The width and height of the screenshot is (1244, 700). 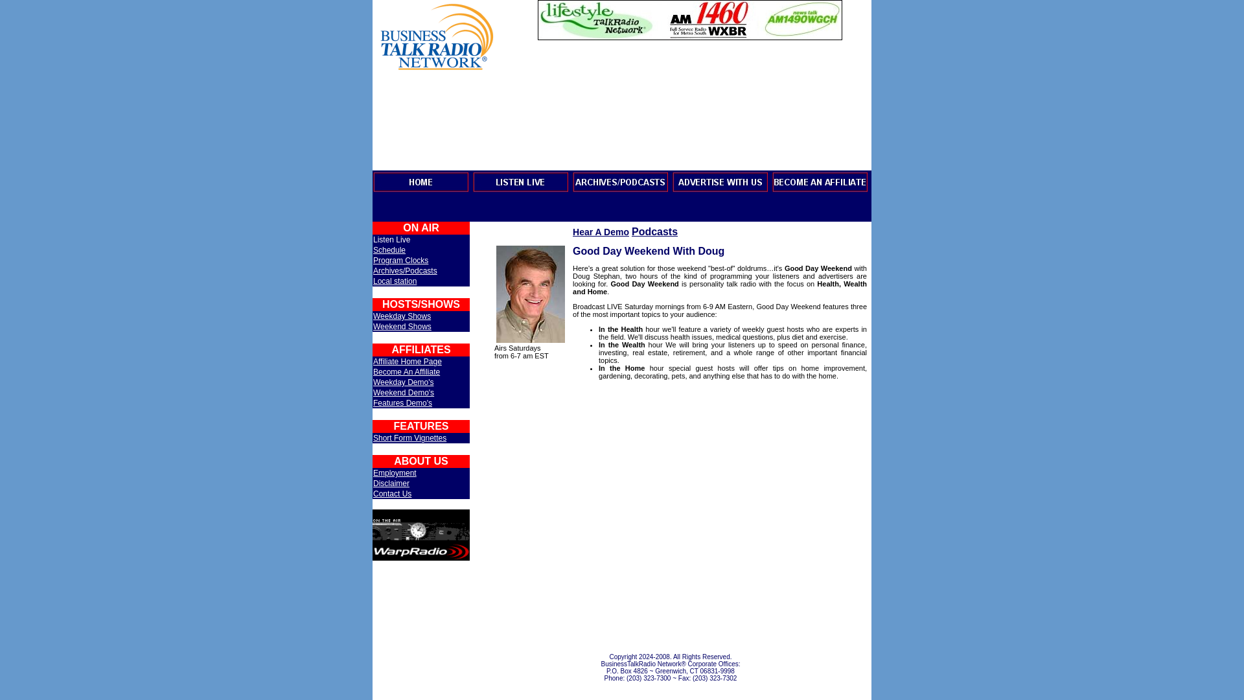 What do you see at coordinates (402, 402) in the screenshot?
I see `Features Demo's` at bounding box center [402, 402].